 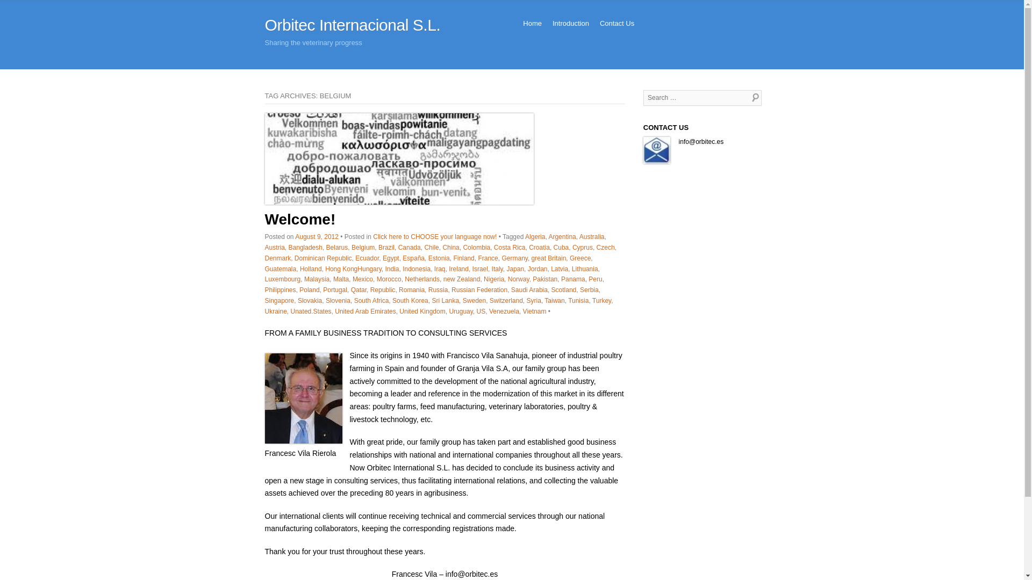 I want to click on Finland, so click(x=463, y=258).